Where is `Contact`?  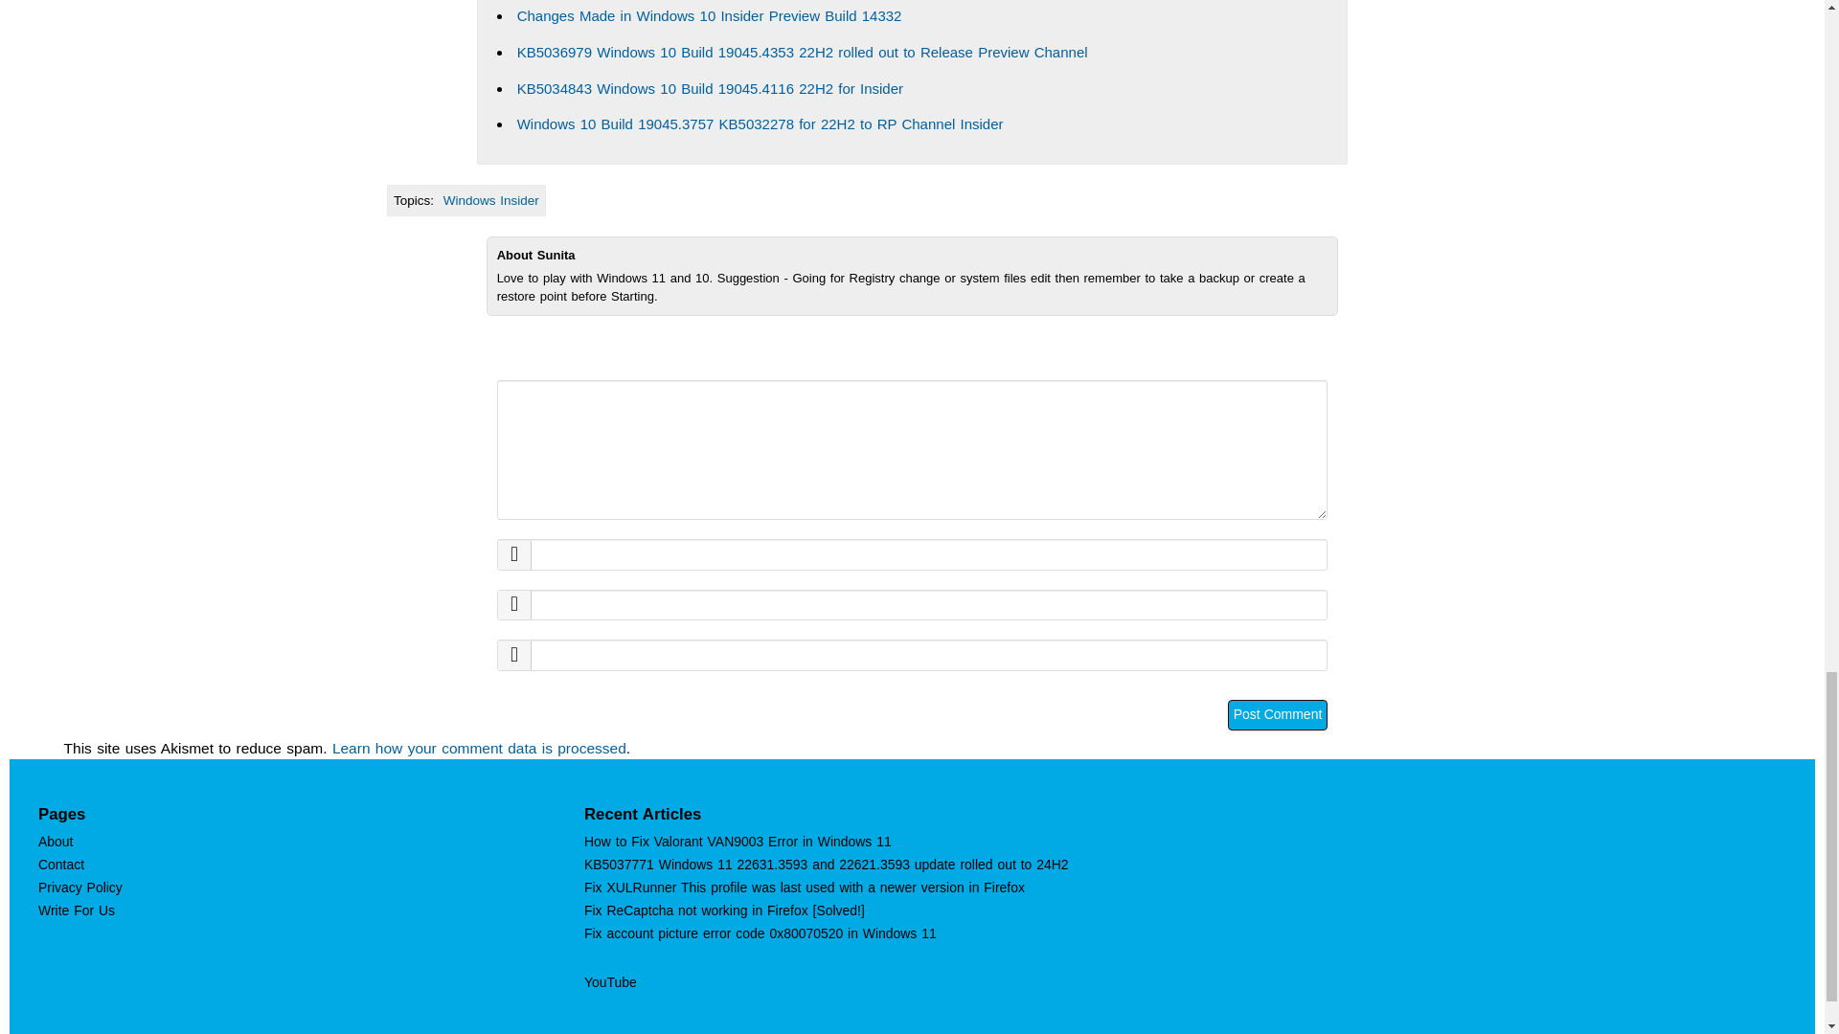
Contact is located at coordinates (61, 865).